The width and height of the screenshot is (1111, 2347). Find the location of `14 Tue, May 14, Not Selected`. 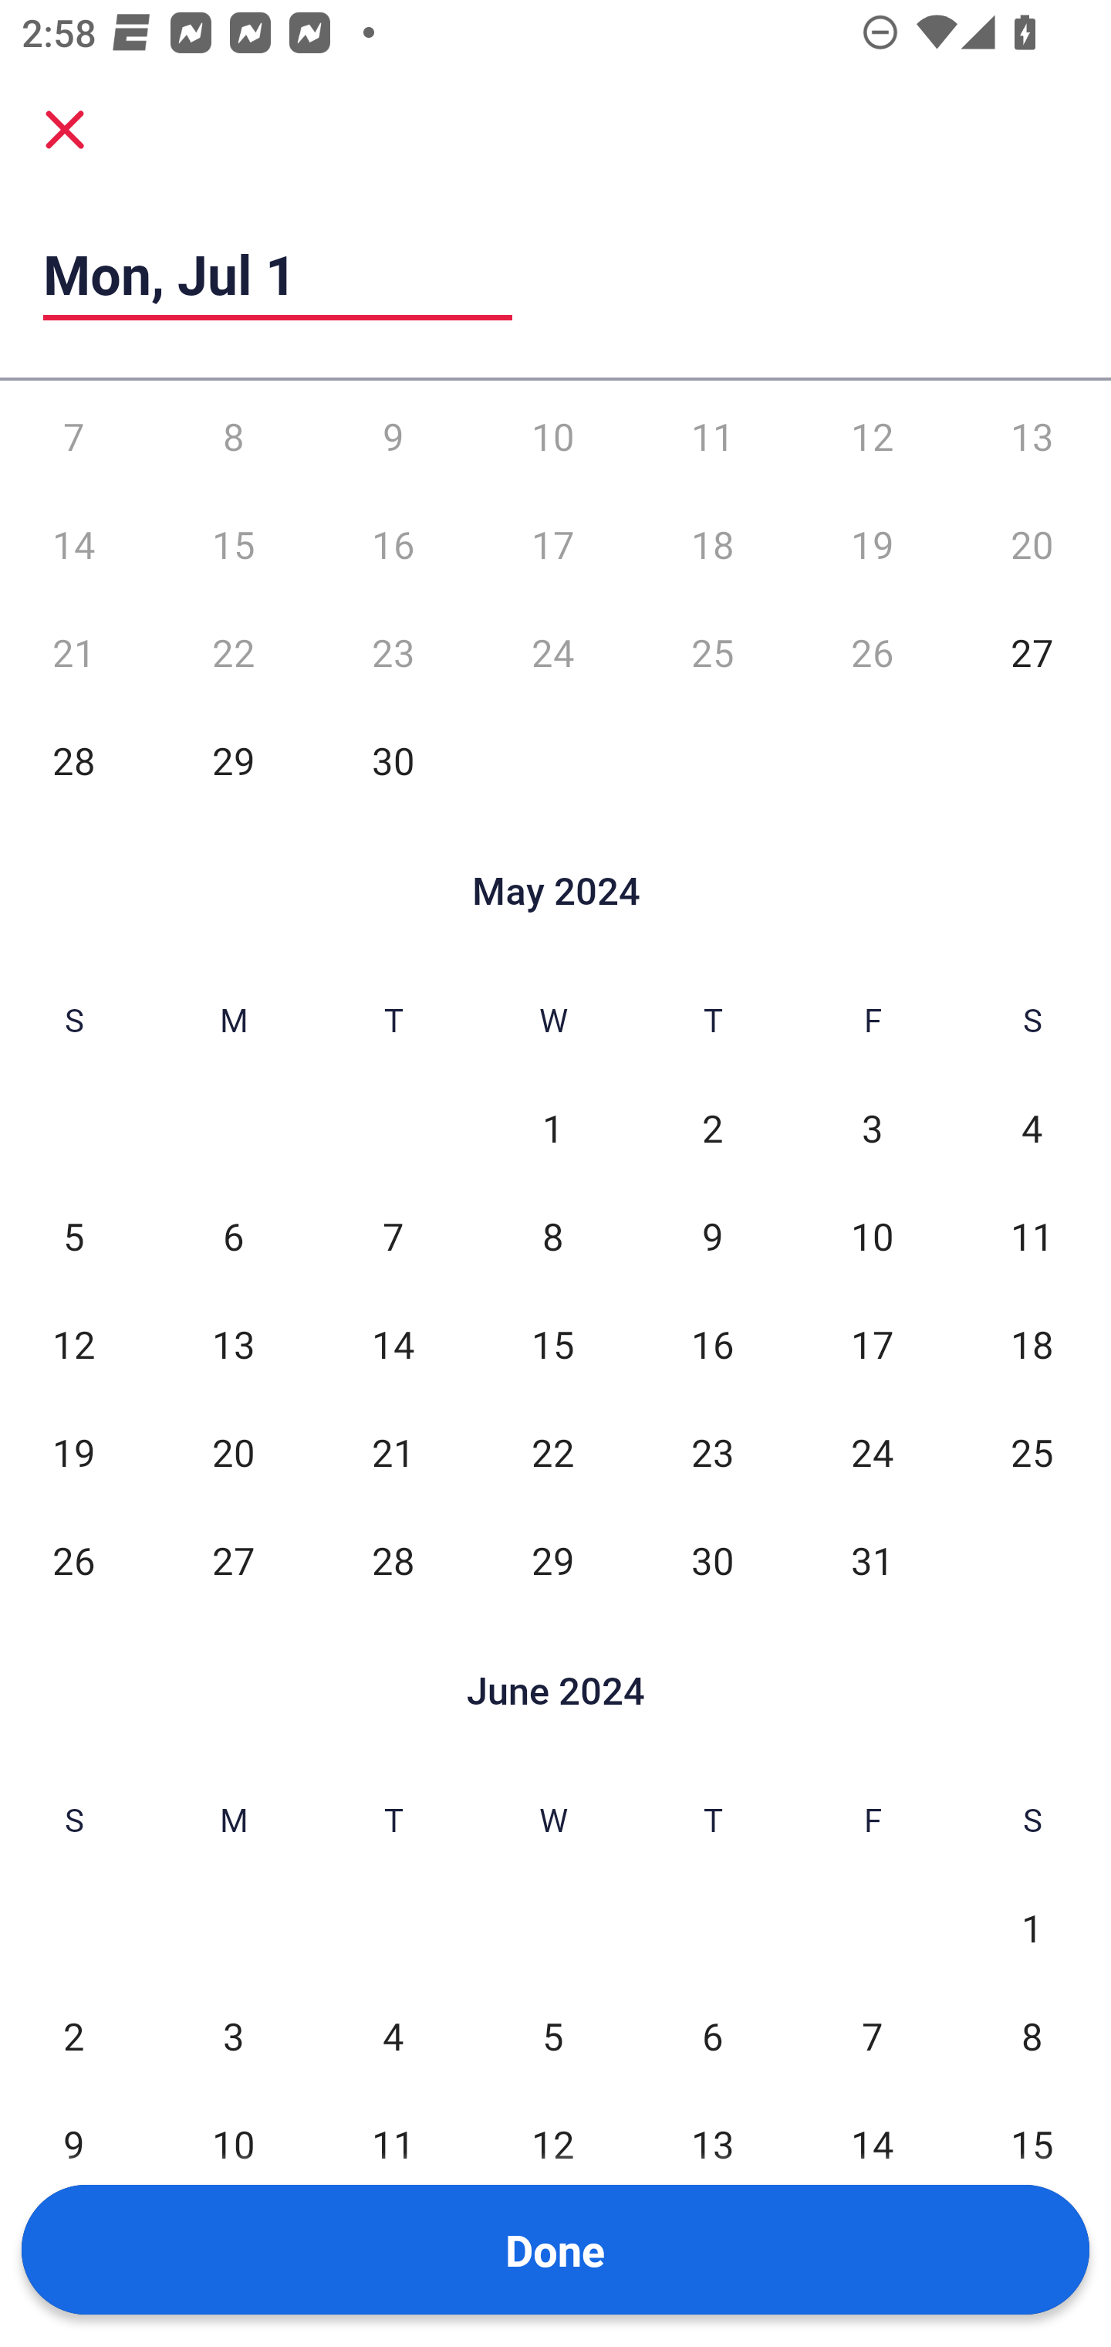

14 Tue, May 14, Not Selected is located at coordinates (393, 1345).